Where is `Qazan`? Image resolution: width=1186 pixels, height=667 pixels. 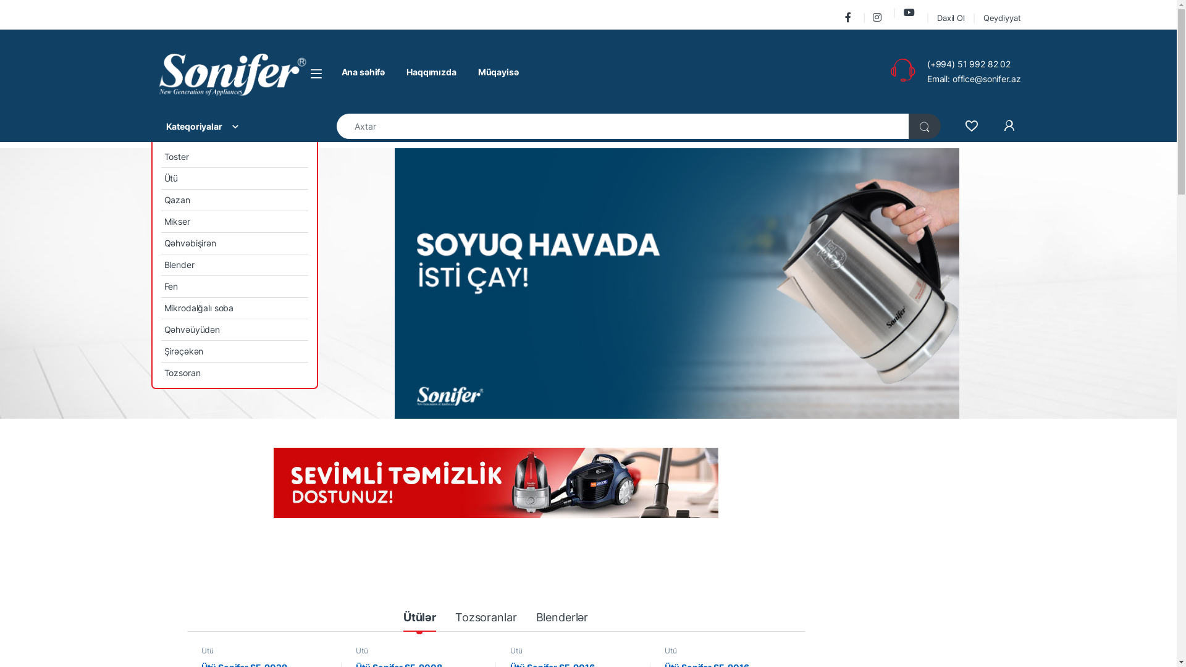 Qazan is located at coordinates (234, 200).